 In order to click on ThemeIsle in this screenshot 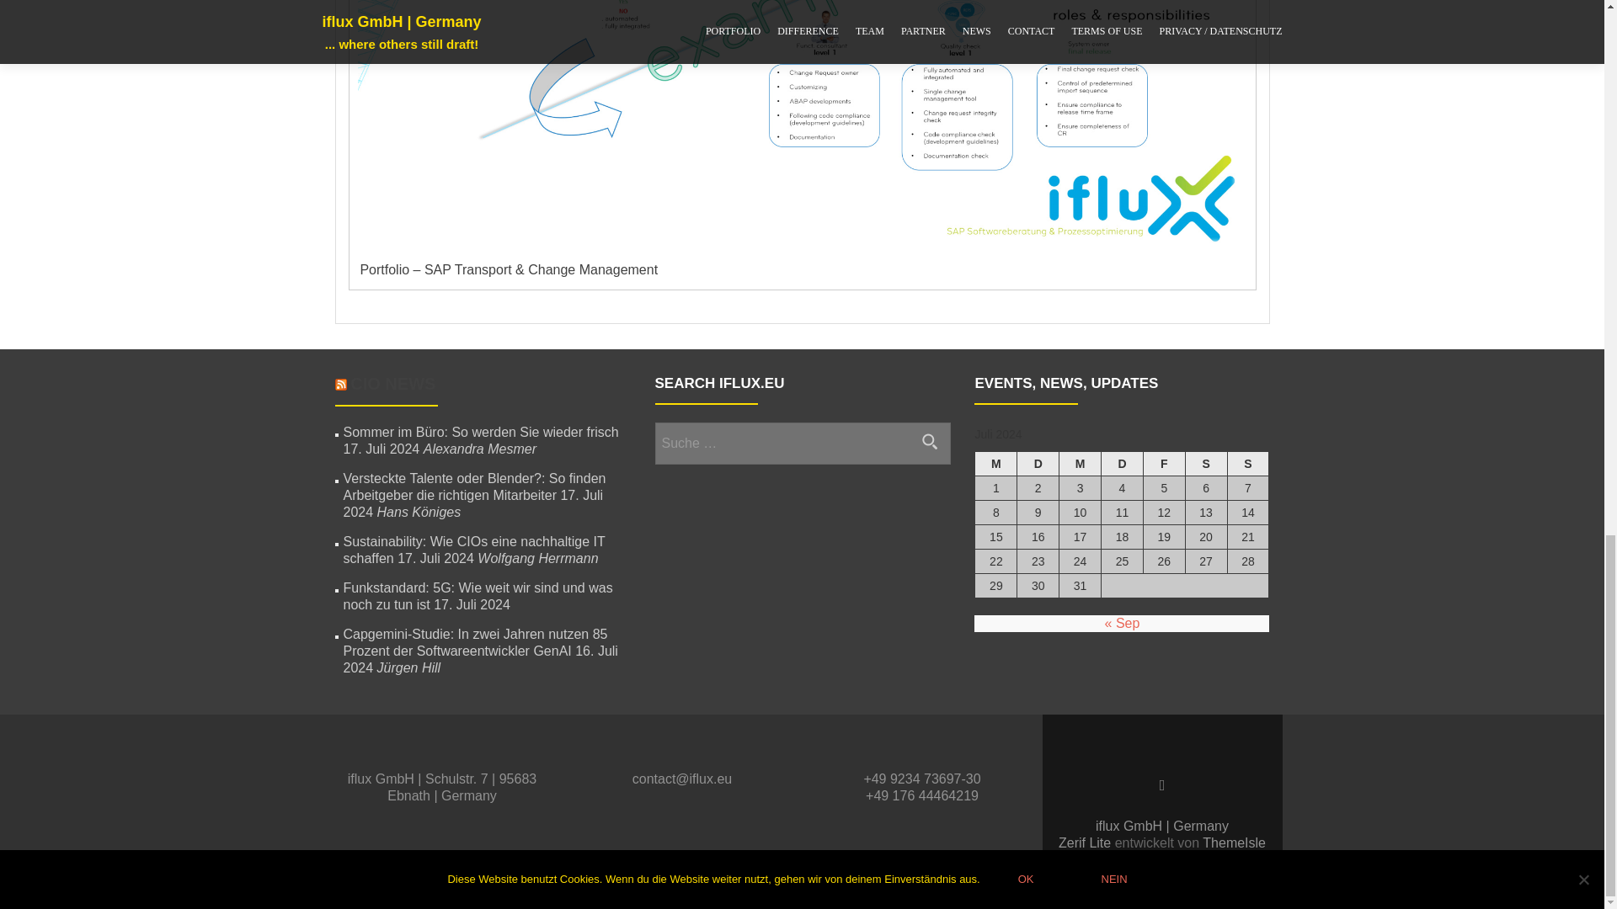, I will do `click(1235, 842)`.